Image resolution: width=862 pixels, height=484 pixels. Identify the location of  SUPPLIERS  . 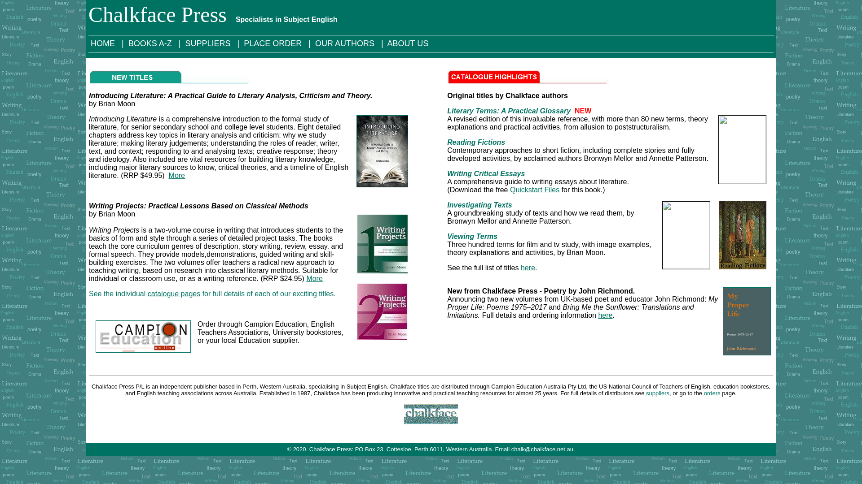
(209, 43).